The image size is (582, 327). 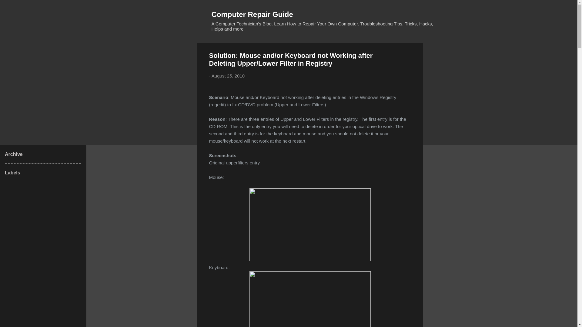 I want to click on Computer Repair Guide, so click(x=252, y=14).